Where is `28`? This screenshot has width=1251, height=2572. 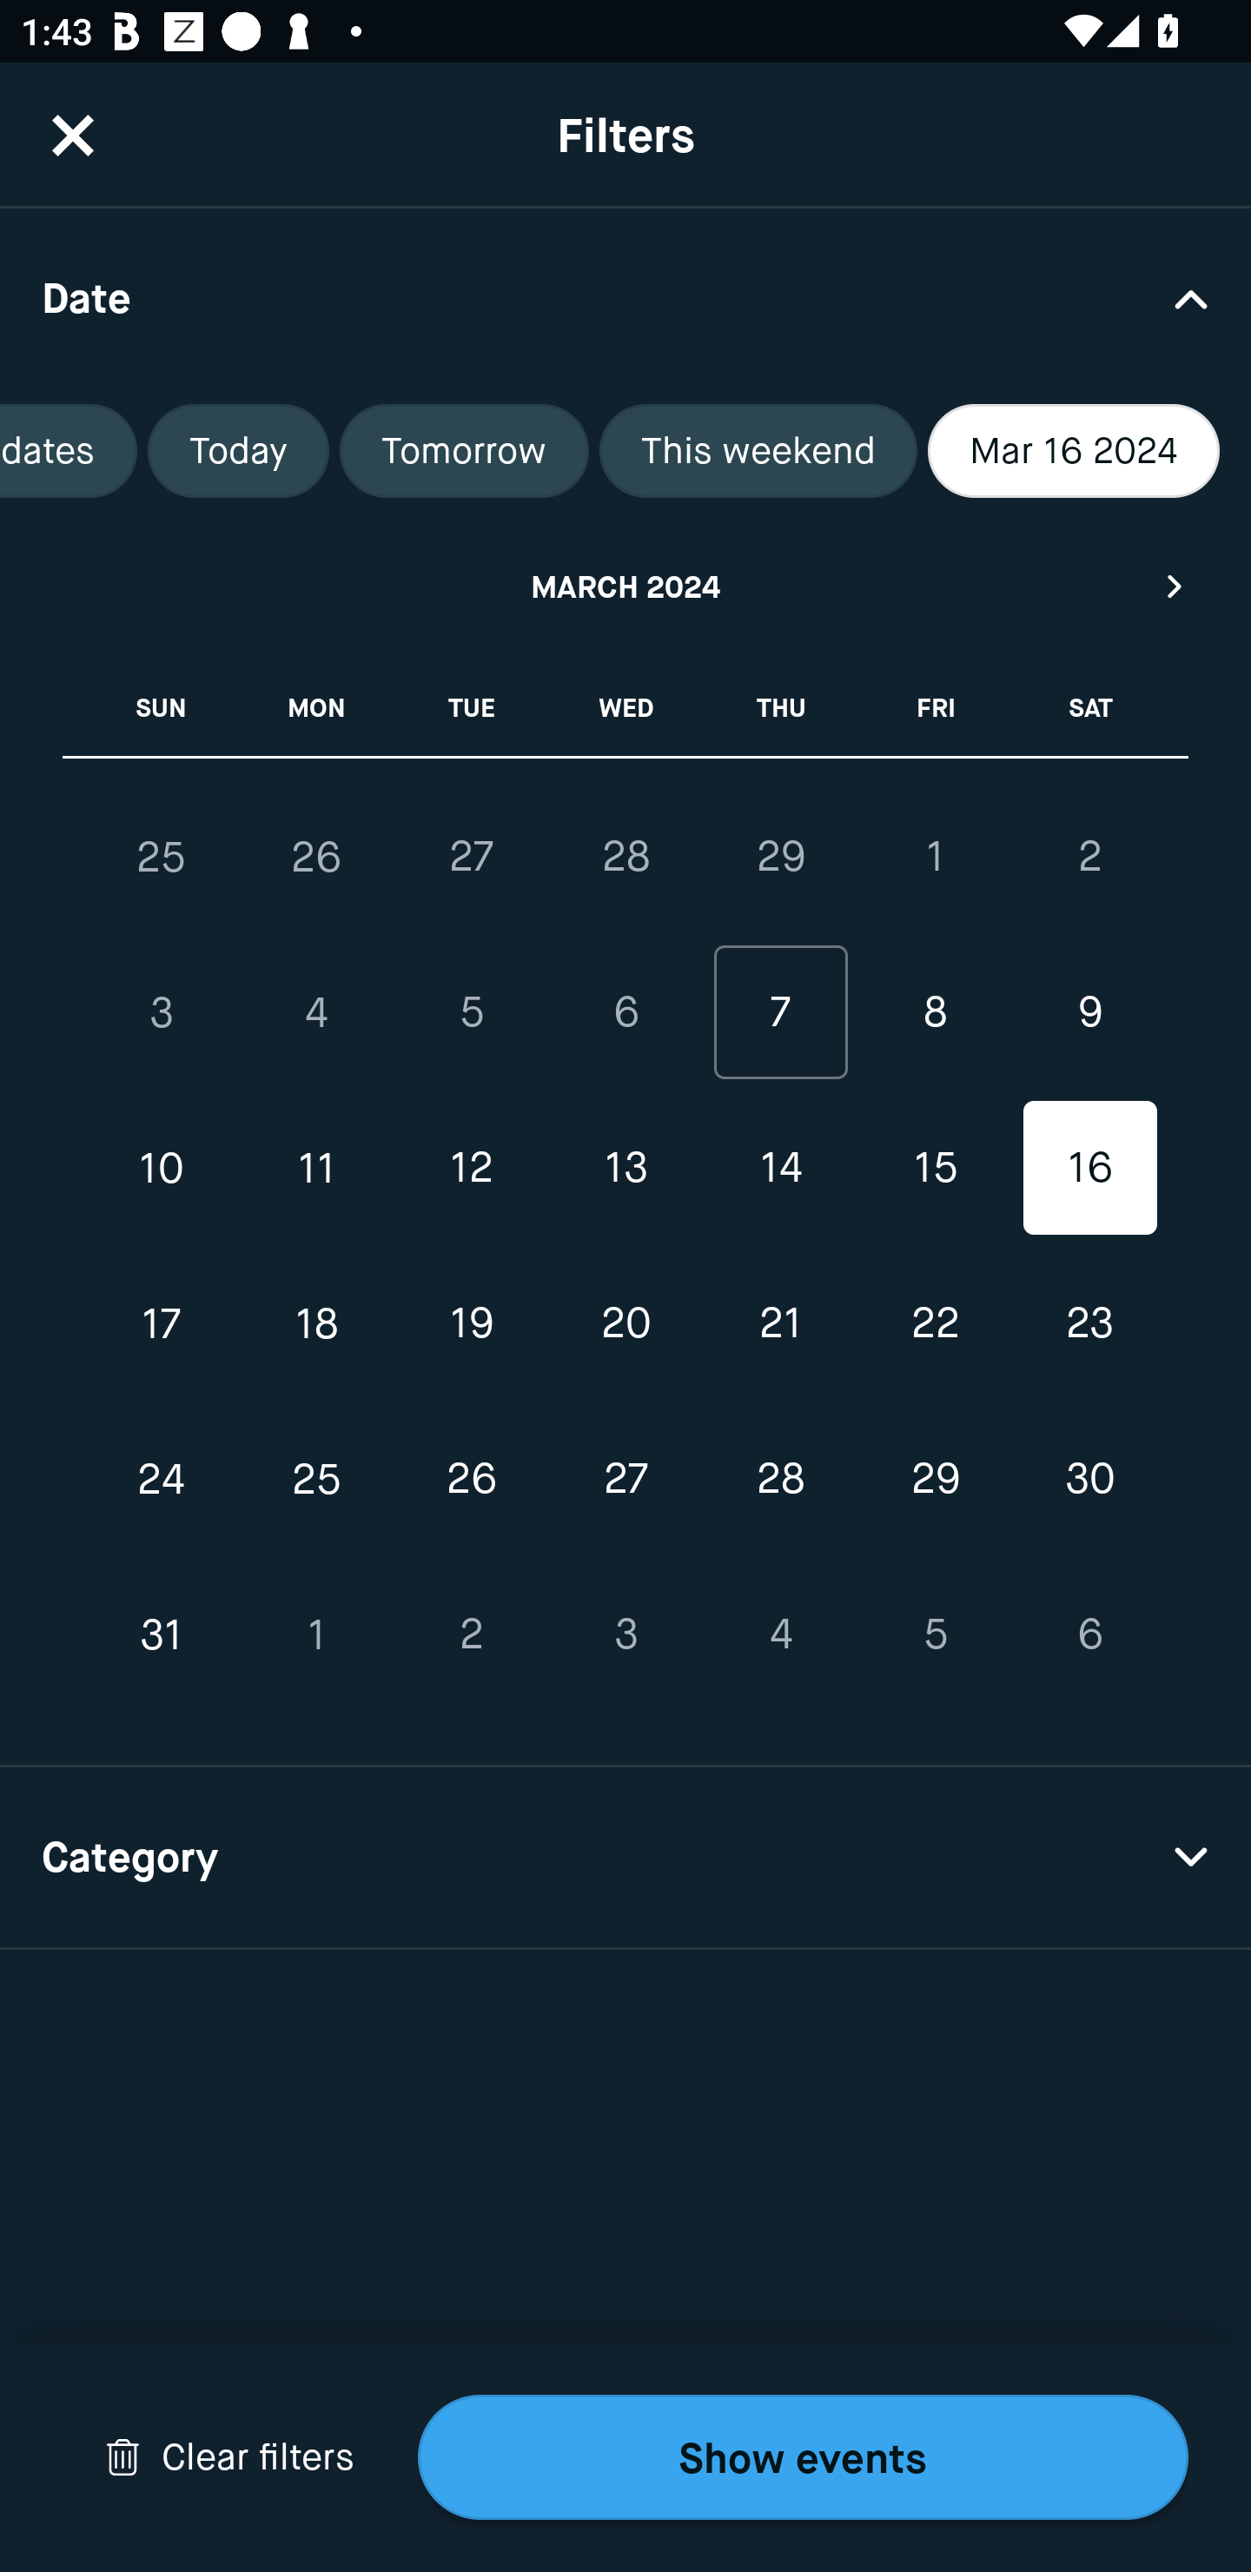 28 is located at coordinates (780, 1479).